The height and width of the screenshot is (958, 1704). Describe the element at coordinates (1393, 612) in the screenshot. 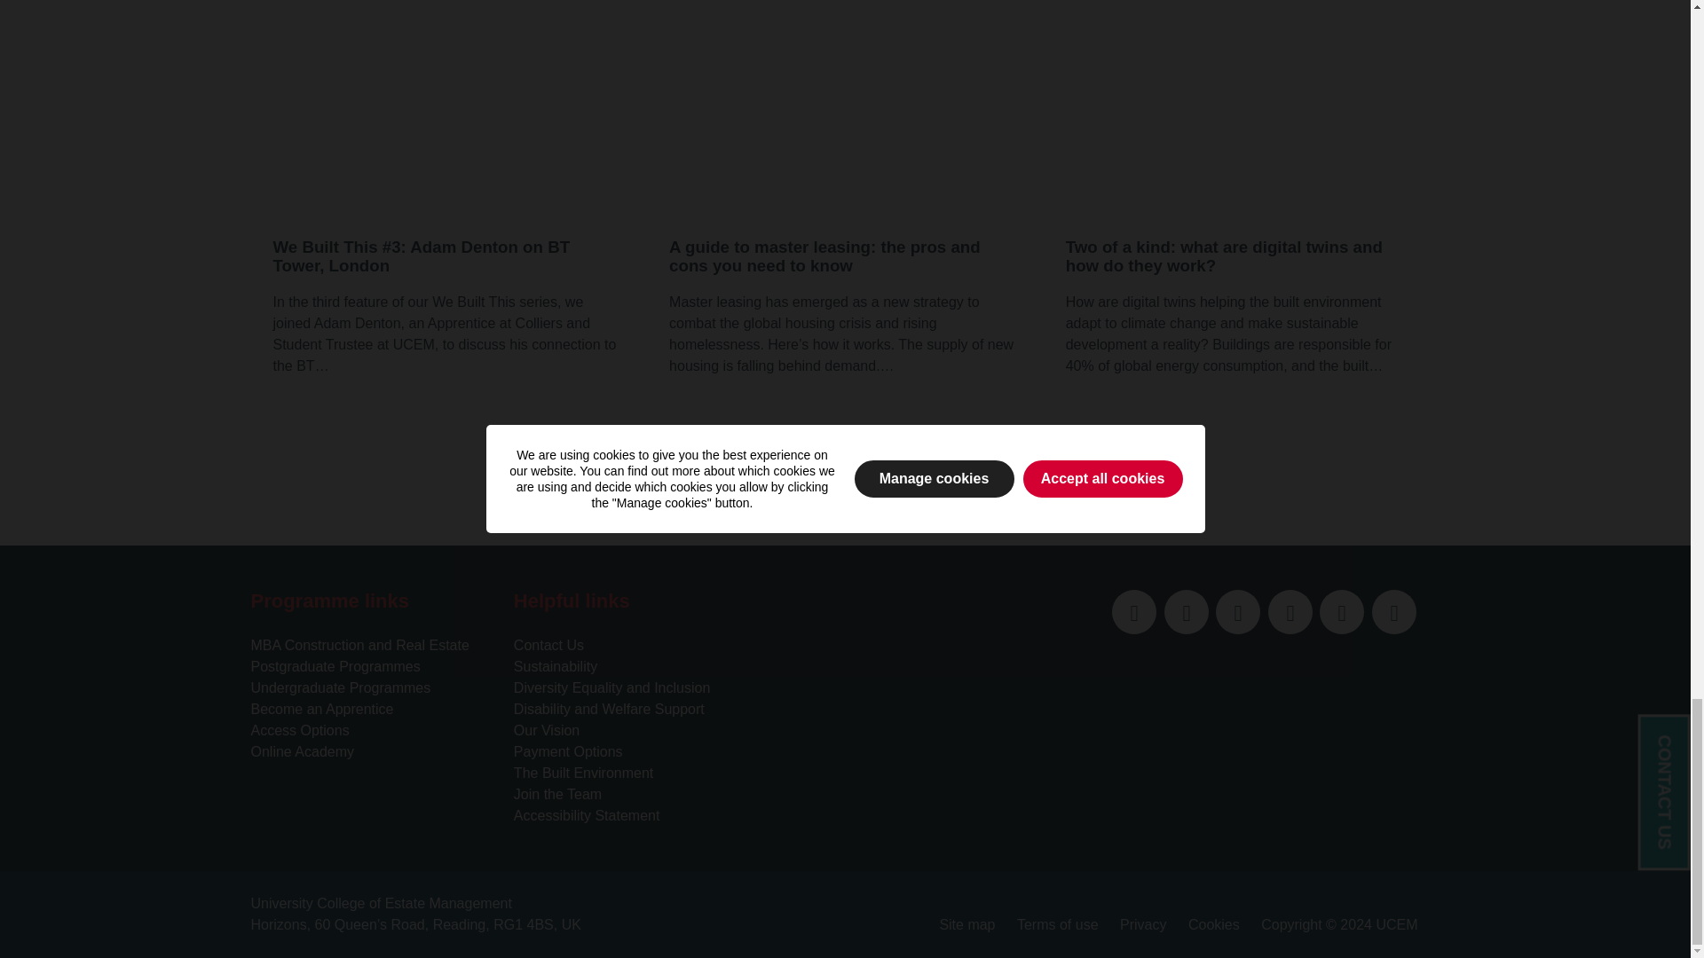

I see `View our TikTok page` at that location.